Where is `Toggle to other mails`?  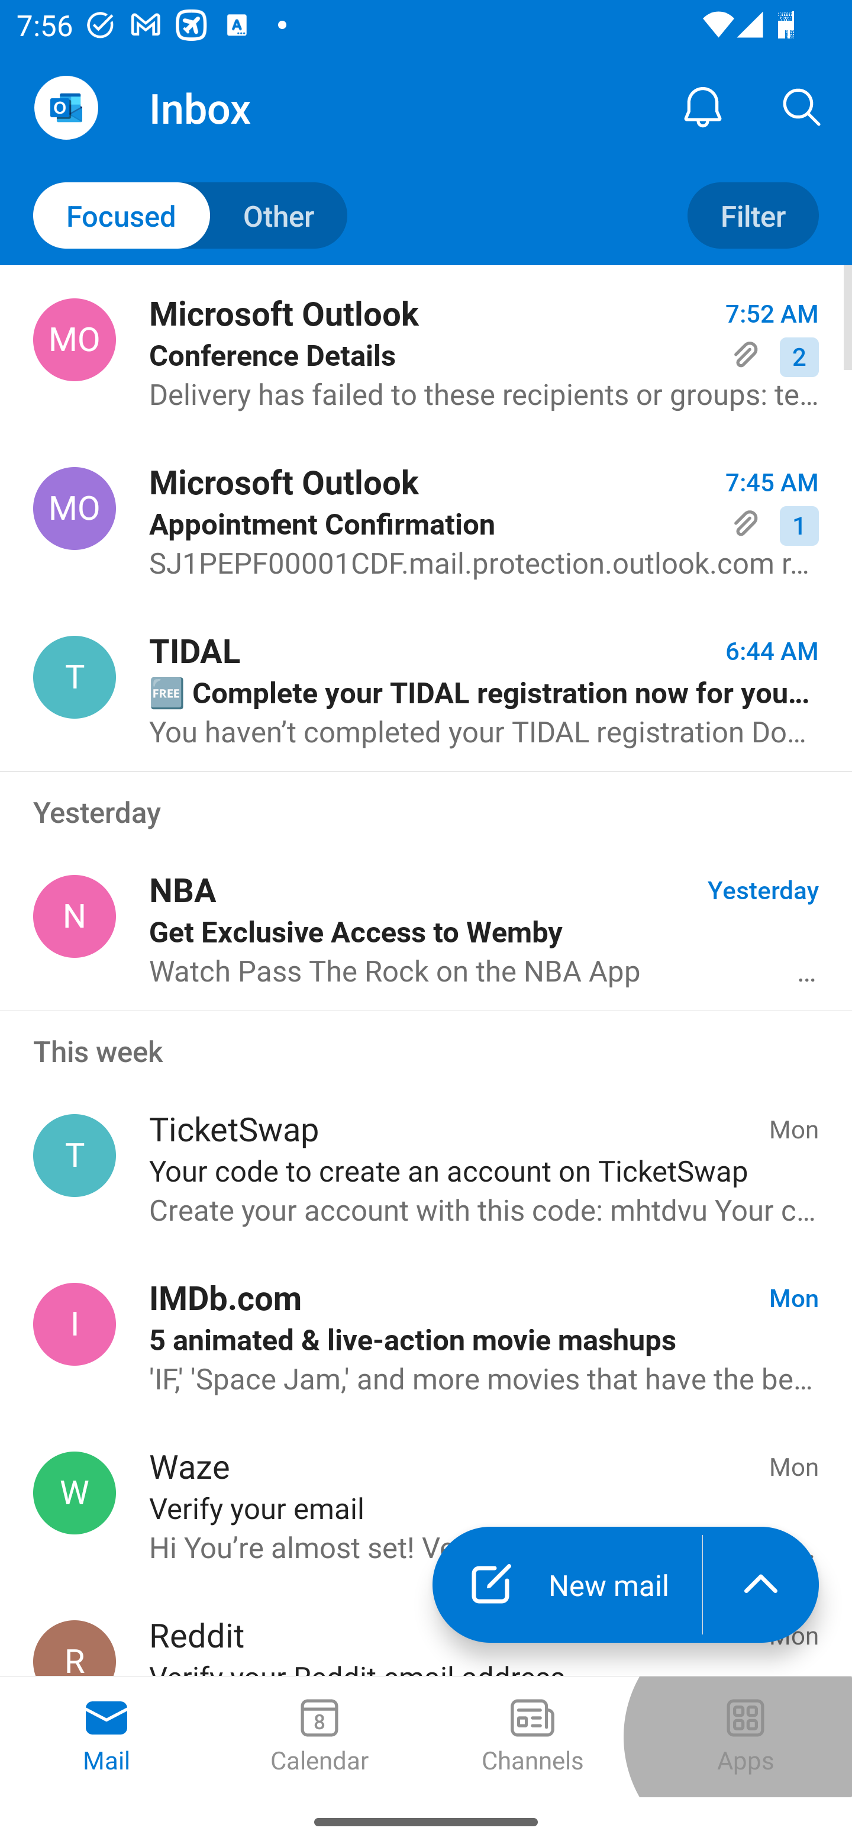 Toggle to other mails is located at coordinates (191, 215).